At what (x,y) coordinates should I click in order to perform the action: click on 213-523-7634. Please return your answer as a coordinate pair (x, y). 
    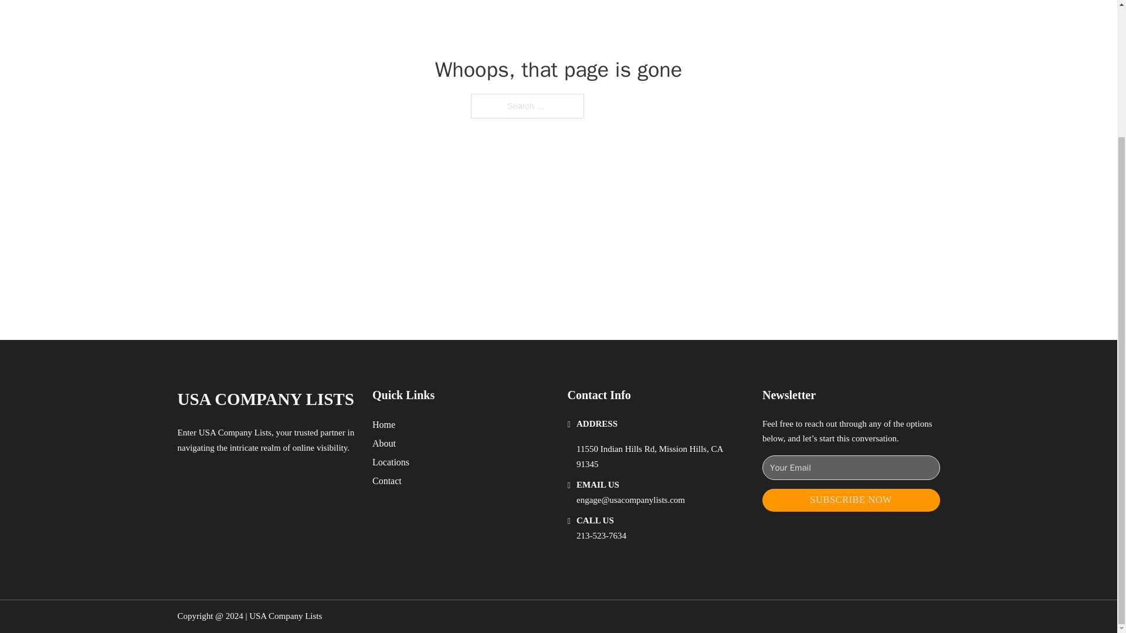
    Looking at the image, I should click on (601, 536).